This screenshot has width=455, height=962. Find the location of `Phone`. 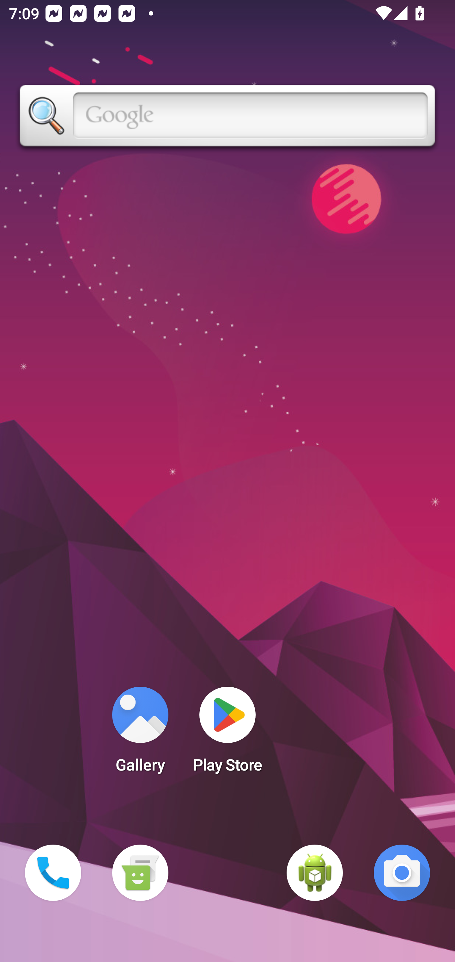

Phone is located at coordinates (53, 873).